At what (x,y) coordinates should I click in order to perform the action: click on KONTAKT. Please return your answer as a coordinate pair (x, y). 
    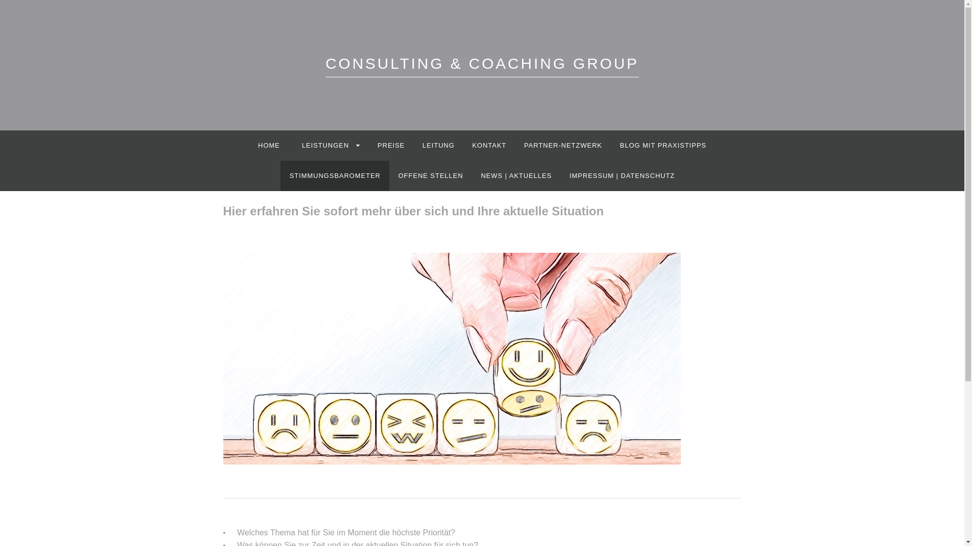
    Looking at the image, I should click on (489, 146).